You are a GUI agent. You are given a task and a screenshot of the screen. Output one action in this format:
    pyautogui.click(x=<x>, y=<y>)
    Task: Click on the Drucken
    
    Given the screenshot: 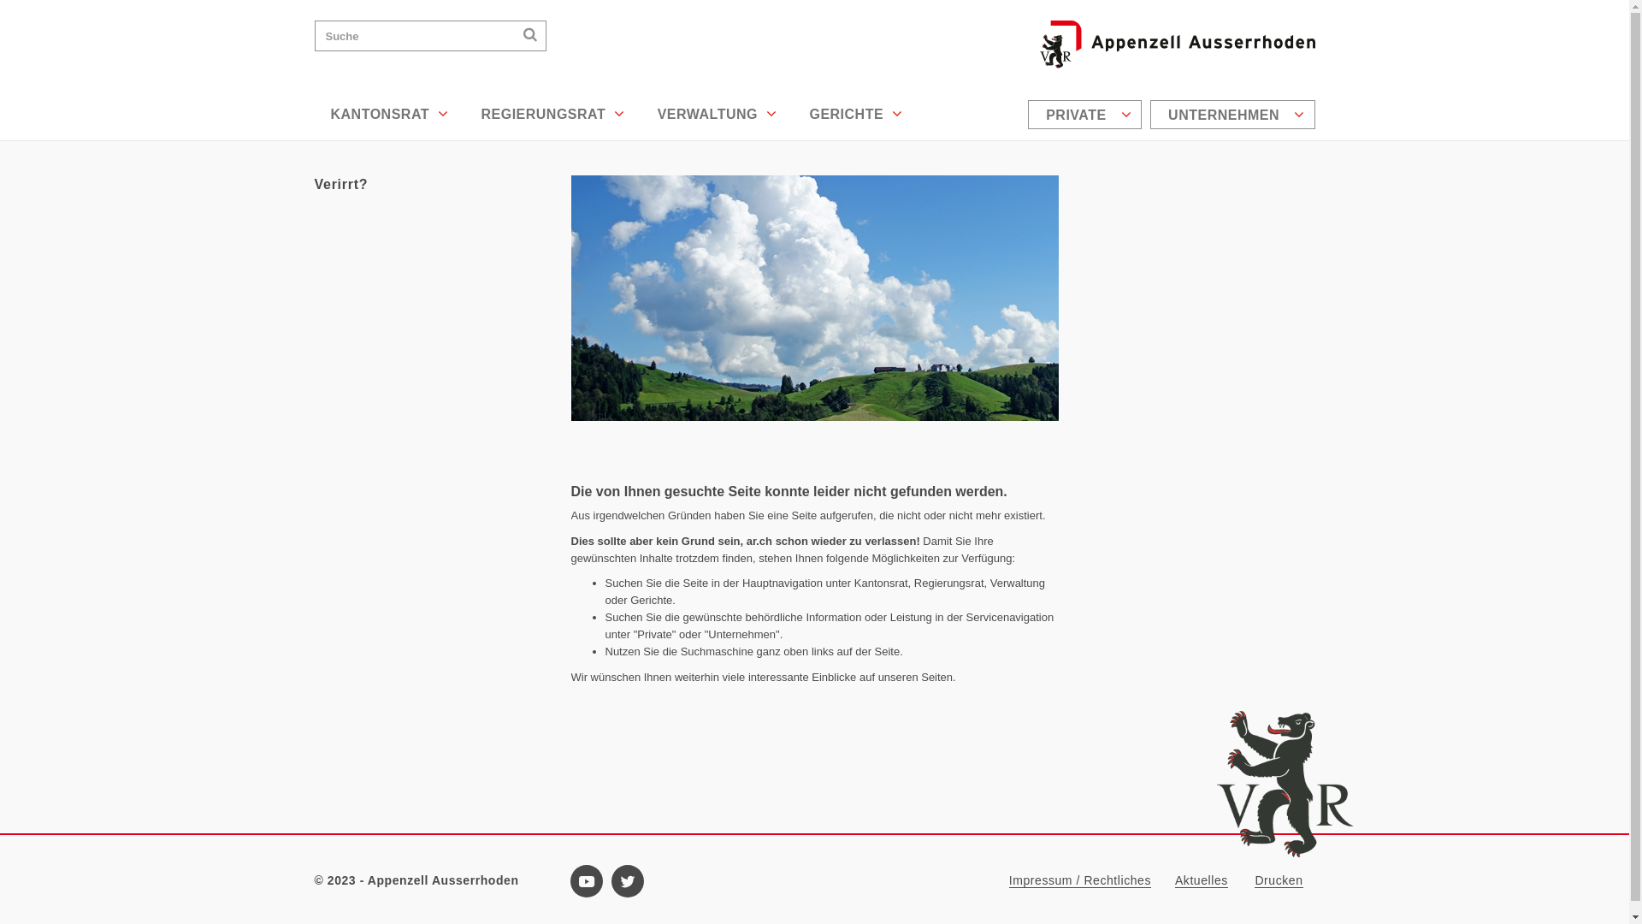 What is the action you would take?
    pyautogui.click(x=1279, y=881)
    